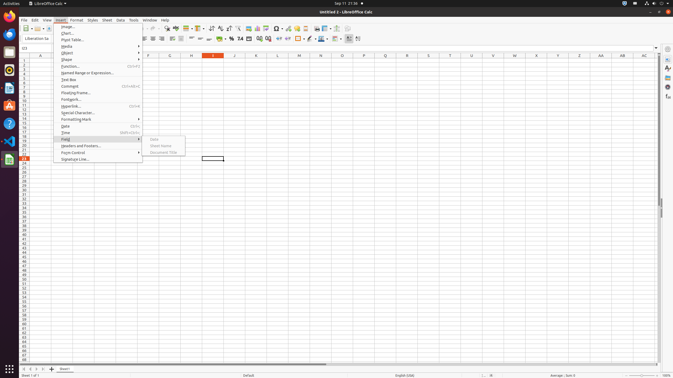 The height and width of the screenshot is (378, 673). Describe the element at coordinates (220, 28) in the screenshot. I see `Sort Ascending` at that location.